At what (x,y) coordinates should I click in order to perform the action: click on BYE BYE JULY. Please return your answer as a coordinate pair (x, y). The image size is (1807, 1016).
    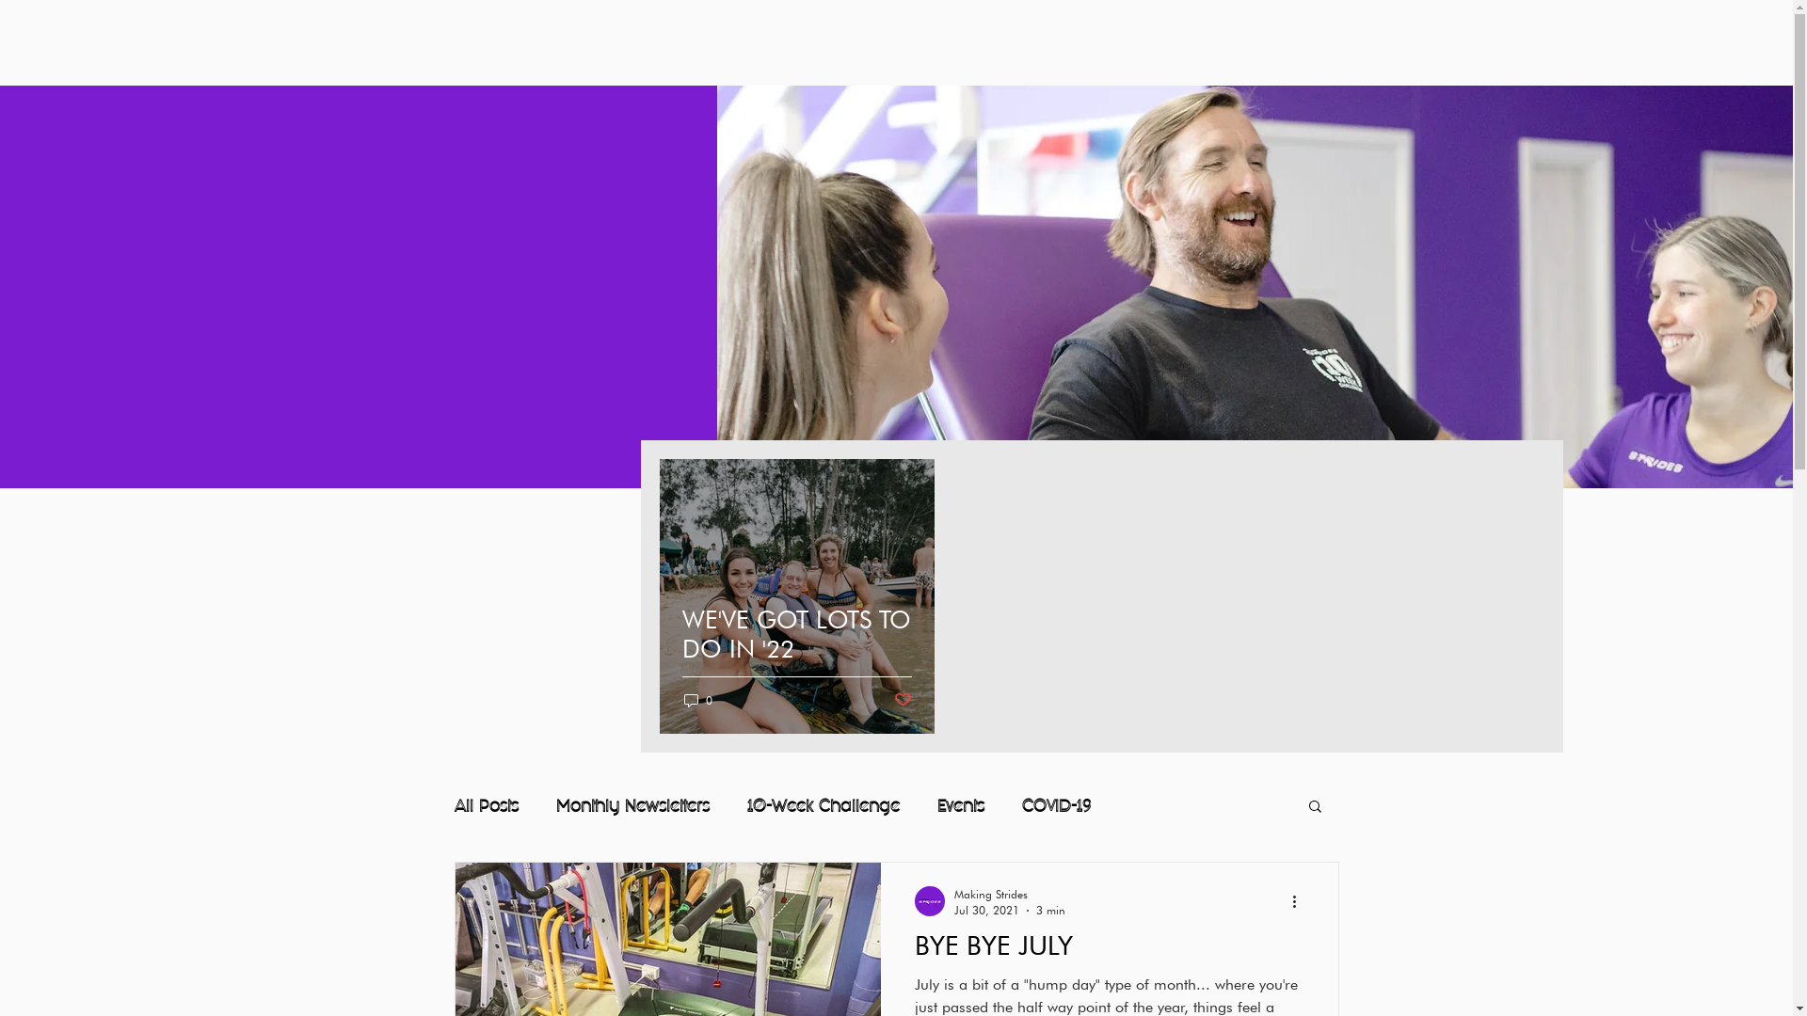
    Looking at the image, I should click on (1110, 951).